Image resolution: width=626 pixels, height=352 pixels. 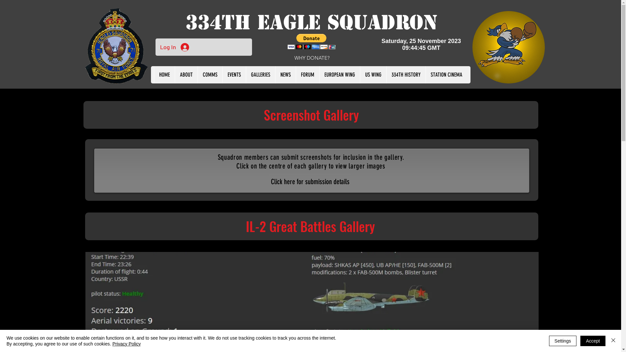 What do you see at coordinates (286, 75) in the screenshot?
I see `NEWS` at bounding box center [286, 75].